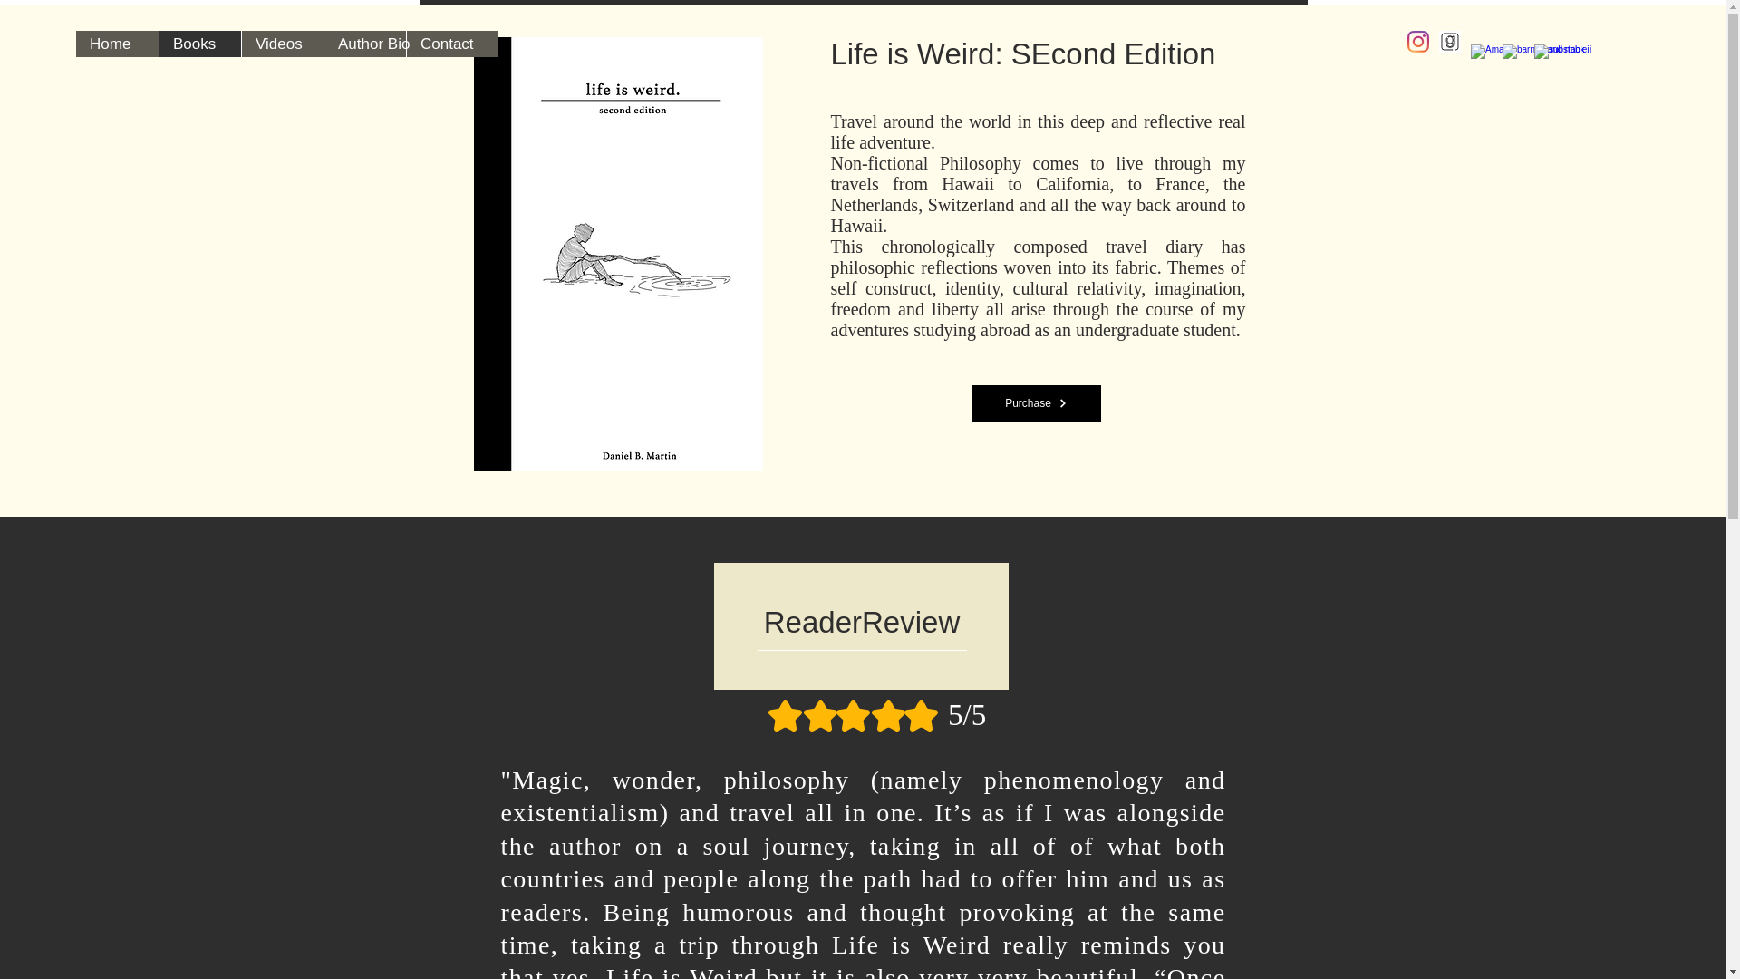  Describe the element at coordinates (117, 44) in the screenshot. I see `Home` at that location.